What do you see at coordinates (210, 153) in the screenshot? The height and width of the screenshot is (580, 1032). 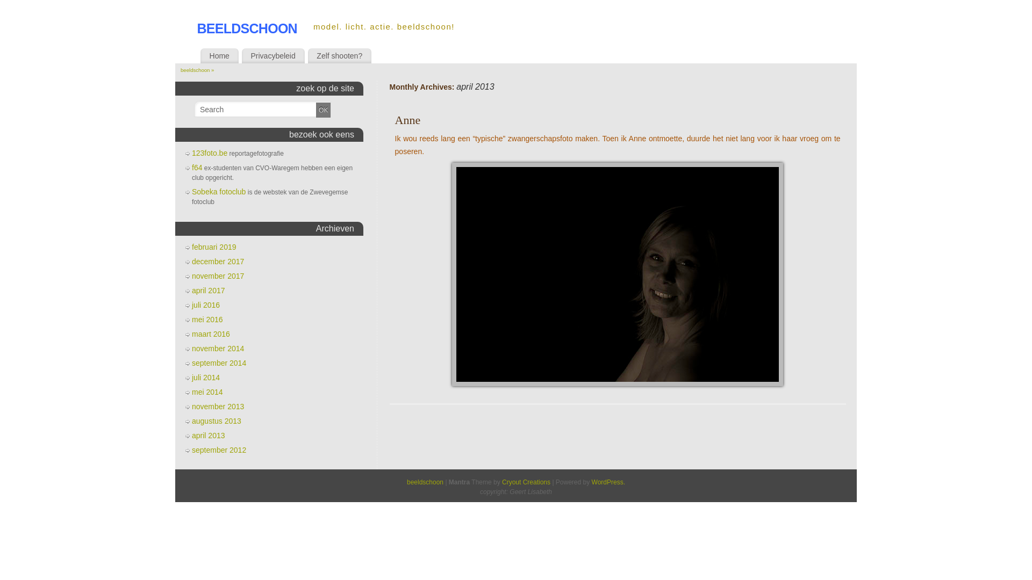 I see `123foto.be` at bounding box center [210, 153].